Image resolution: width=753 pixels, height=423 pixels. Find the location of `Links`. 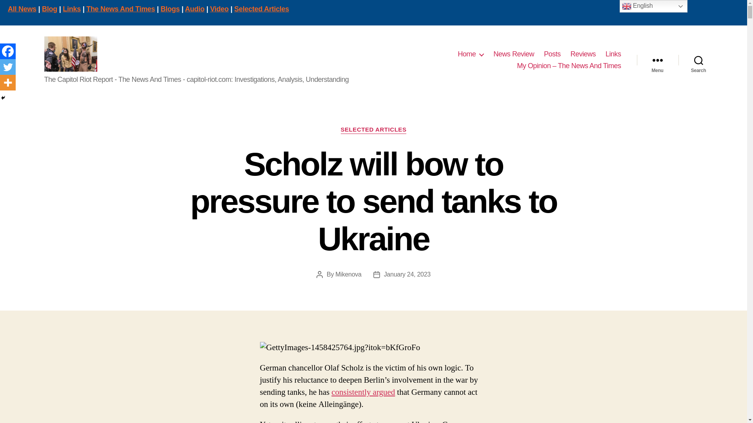

Links is located at coordinates (71, 9).